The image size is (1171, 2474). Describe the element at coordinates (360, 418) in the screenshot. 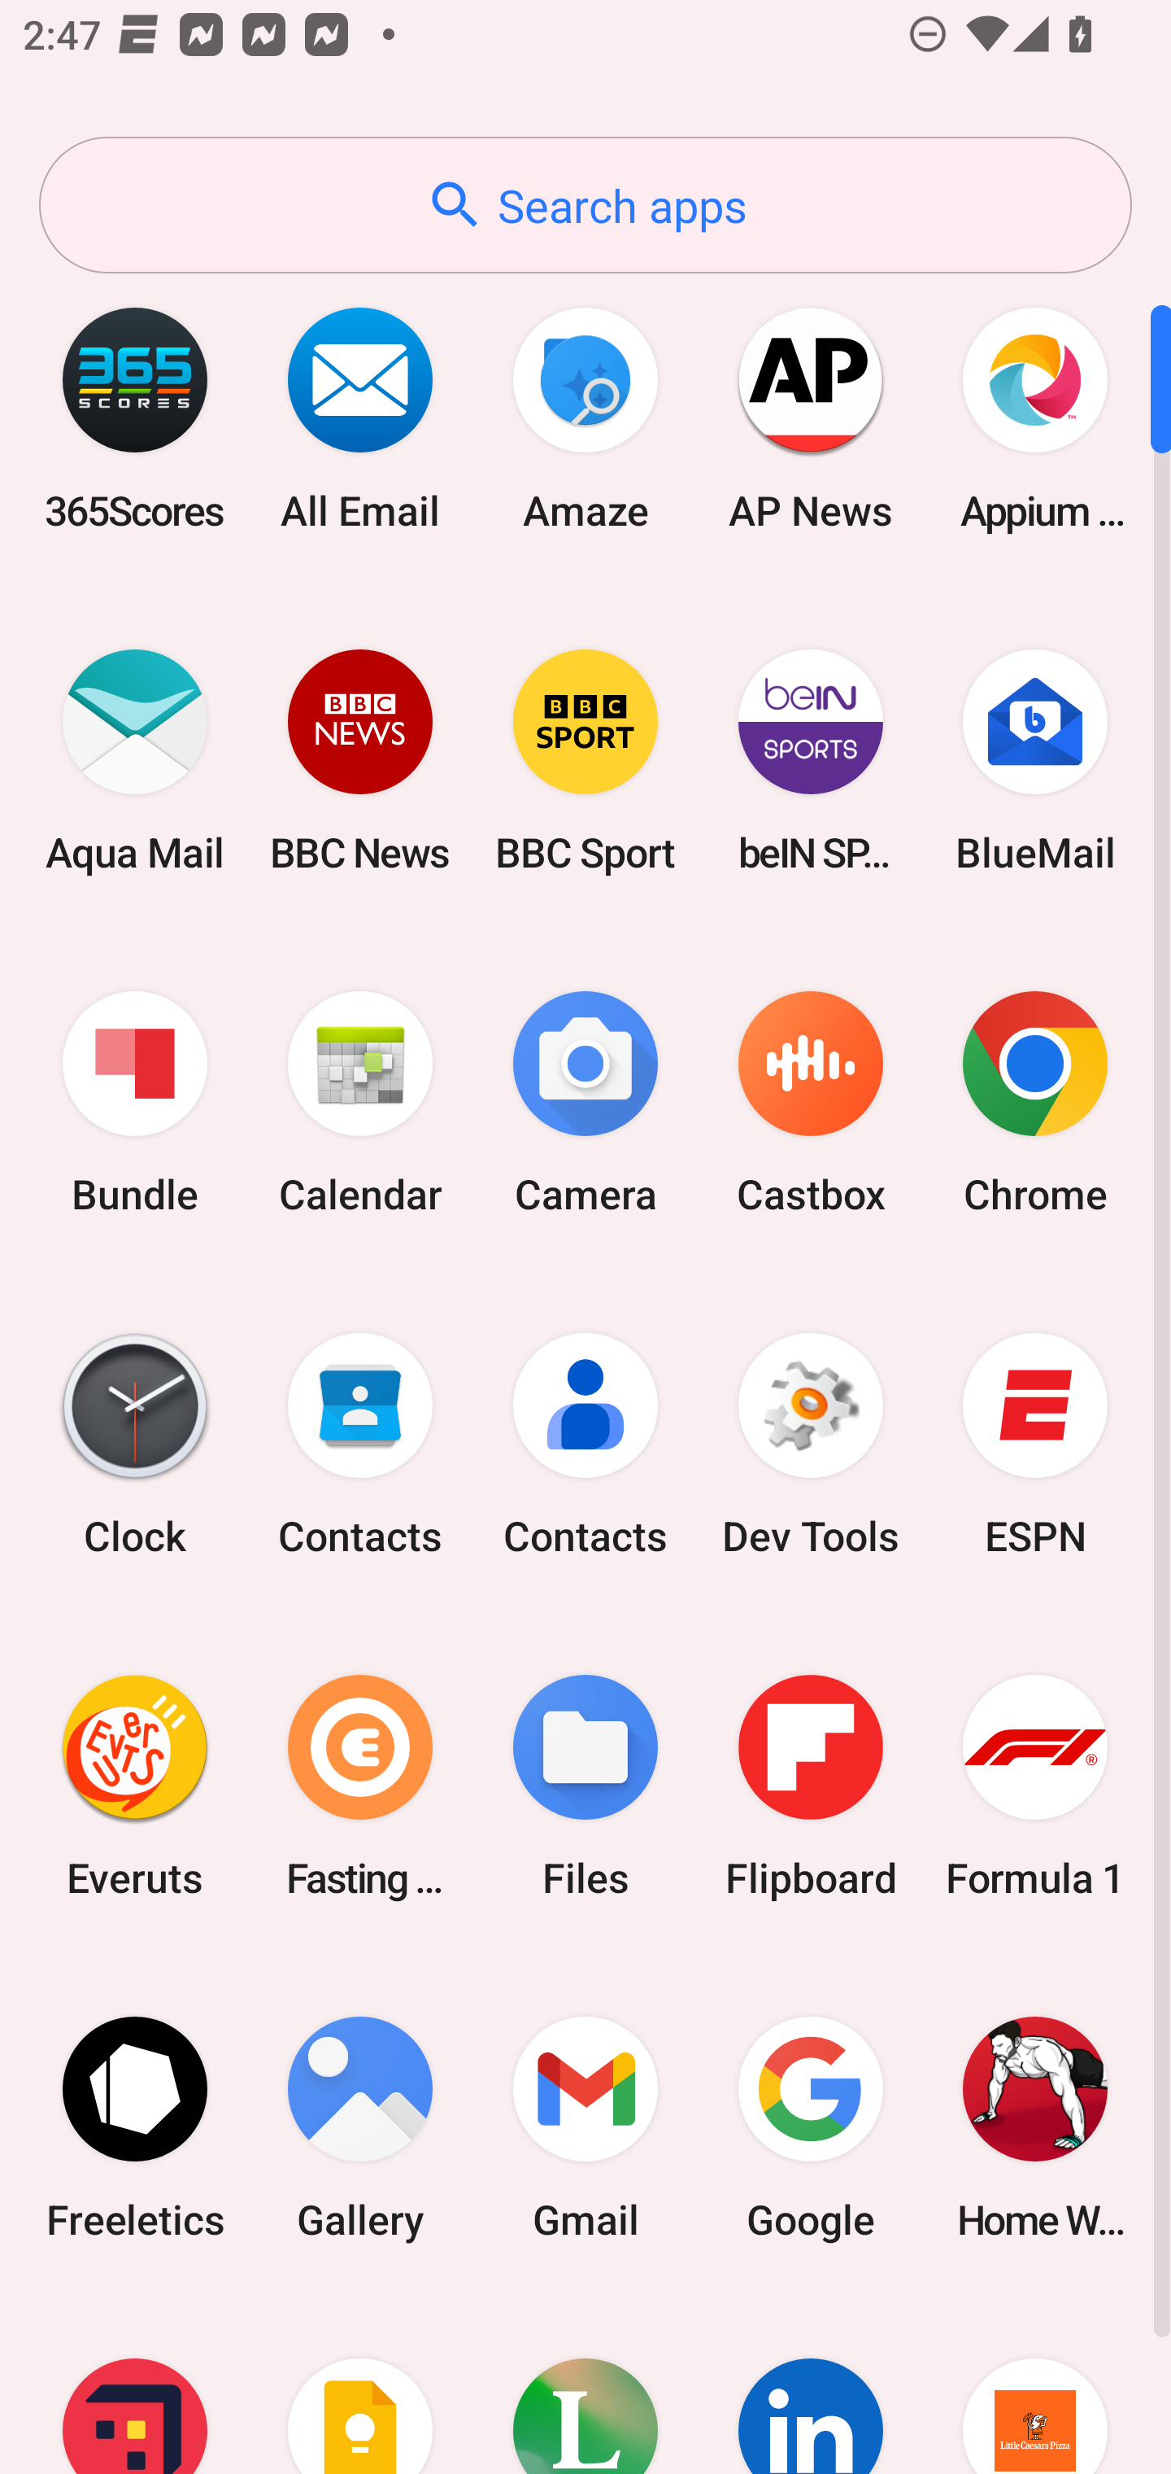

I see `All Email` at that location.